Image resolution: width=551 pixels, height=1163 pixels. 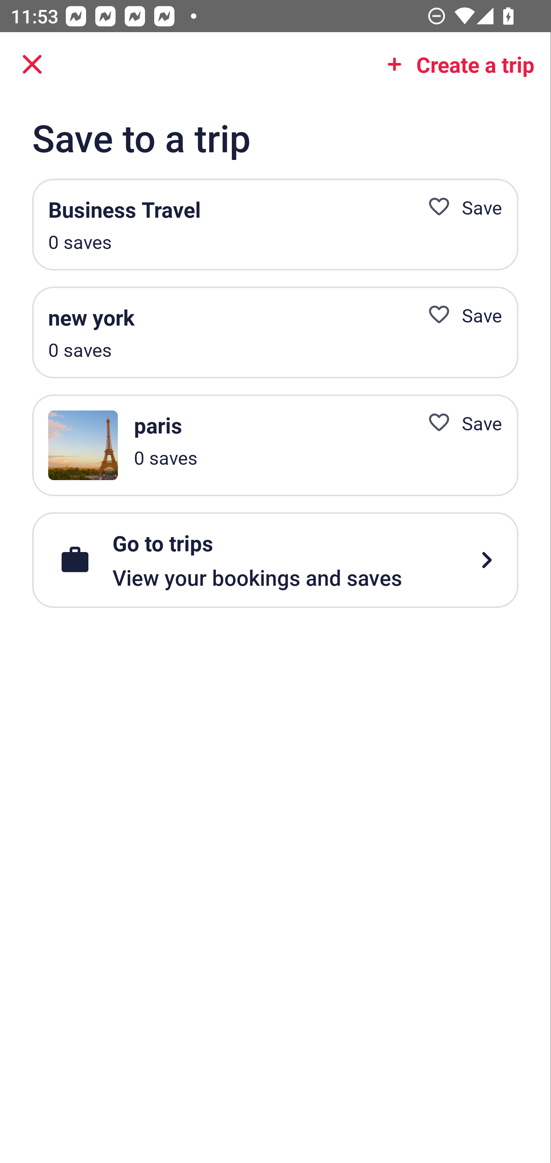 What do you see at coordinates (459, 207) in the screenshot?
I see `Favorite Icon Save` at bounding box center [459, 207].